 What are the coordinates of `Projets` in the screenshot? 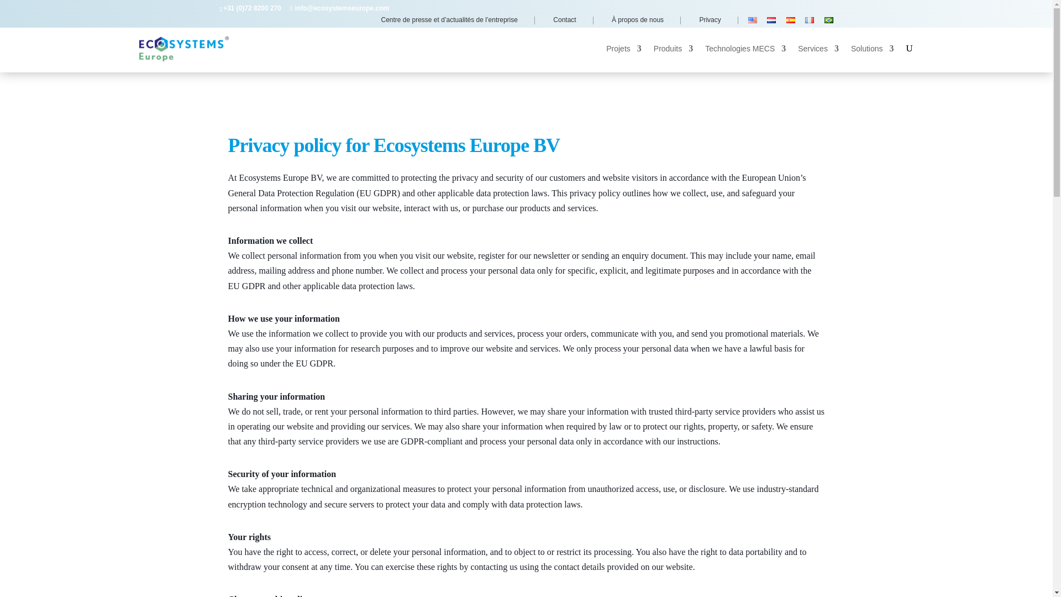 It's located at (623, 57).